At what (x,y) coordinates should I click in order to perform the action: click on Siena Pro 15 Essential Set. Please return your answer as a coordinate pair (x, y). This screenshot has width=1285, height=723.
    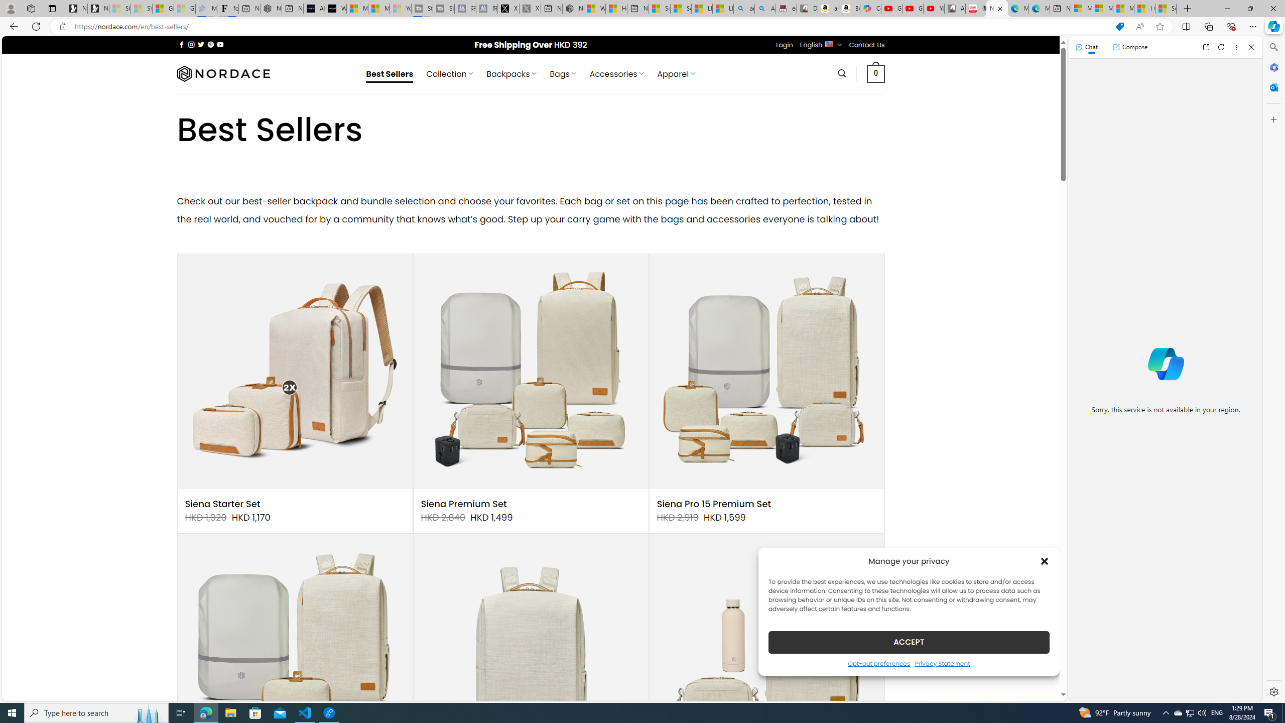
    Looking at the image, I should click on (295, 652).